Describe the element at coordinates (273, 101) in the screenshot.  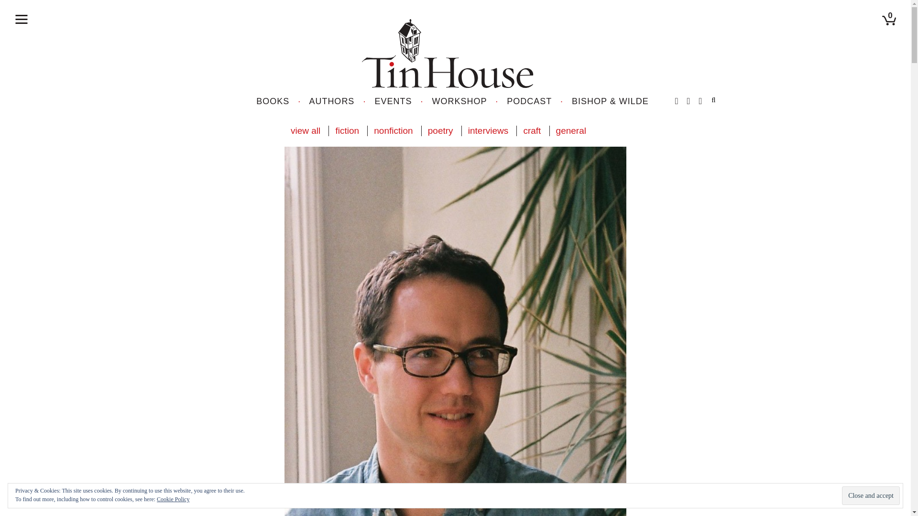
I see `BOOKS` at that location.